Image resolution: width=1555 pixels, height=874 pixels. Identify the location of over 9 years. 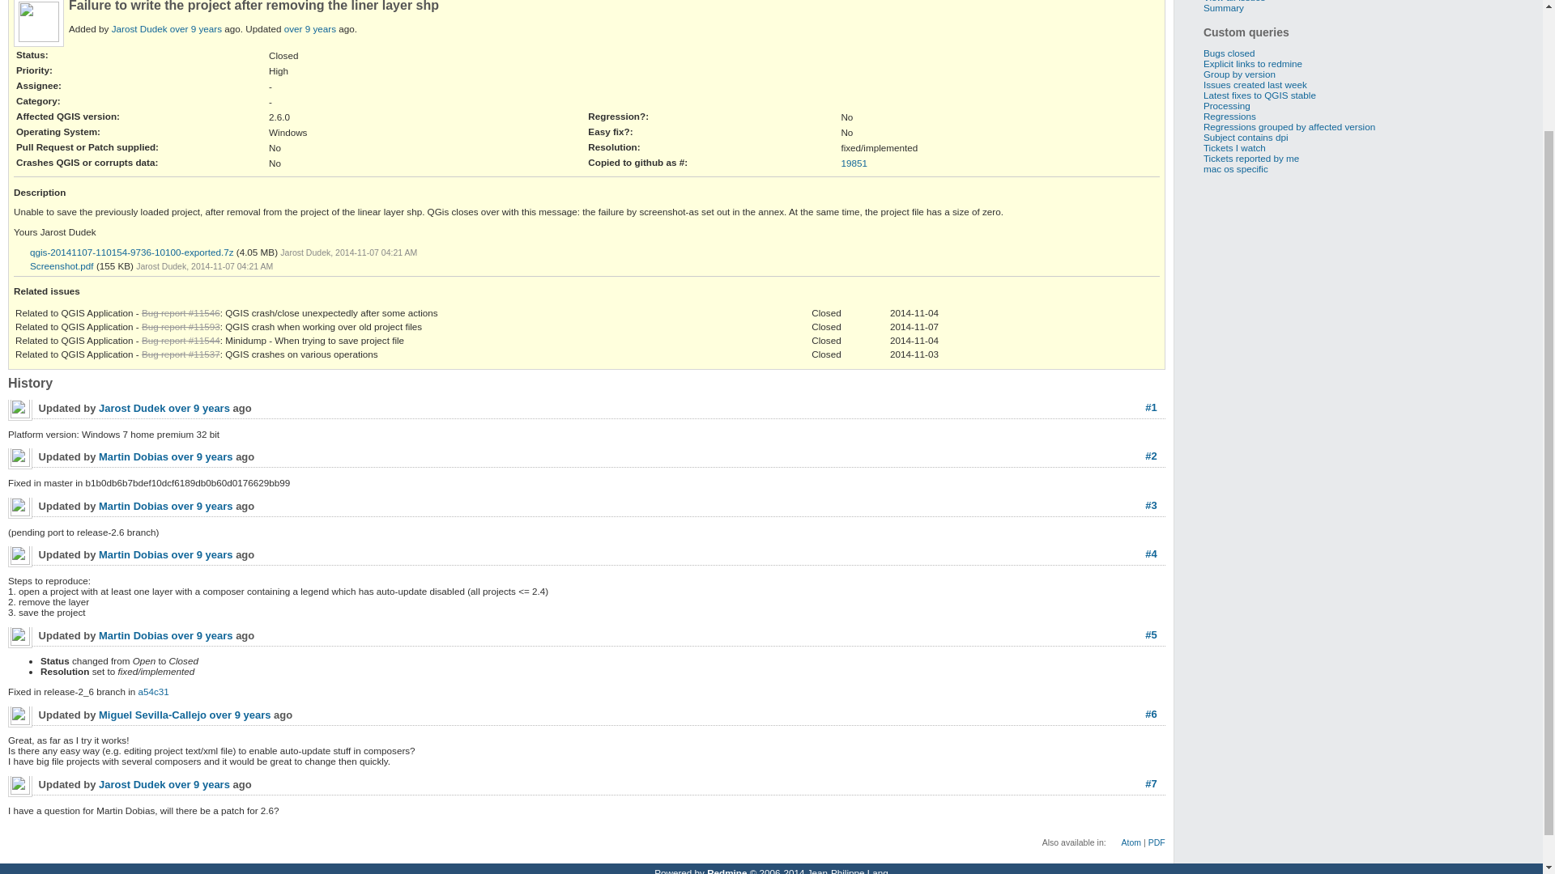
(196, 29).